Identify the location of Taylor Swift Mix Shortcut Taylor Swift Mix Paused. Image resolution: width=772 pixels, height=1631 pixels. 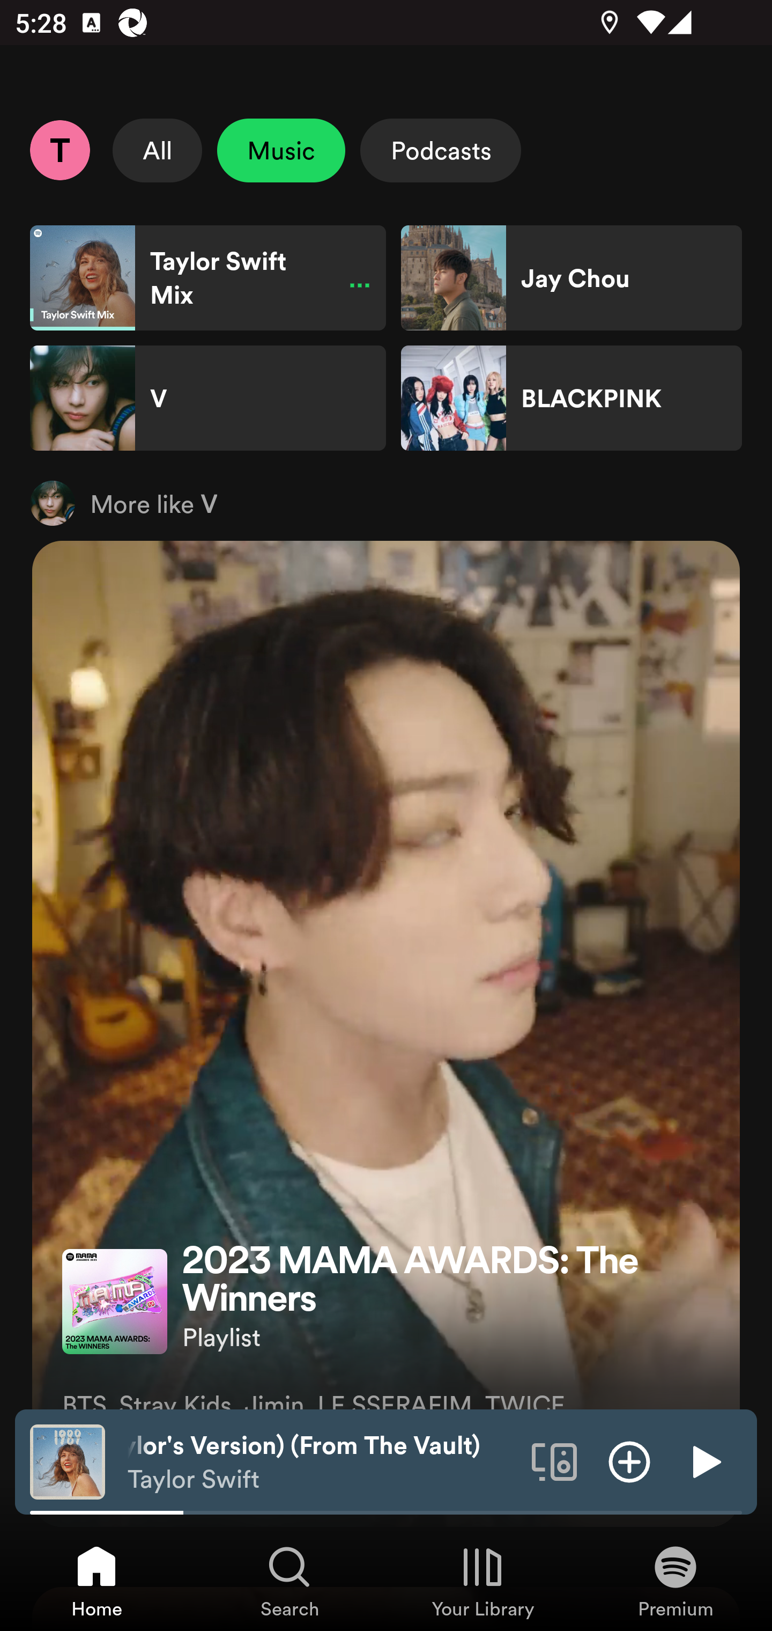
(208, 278).